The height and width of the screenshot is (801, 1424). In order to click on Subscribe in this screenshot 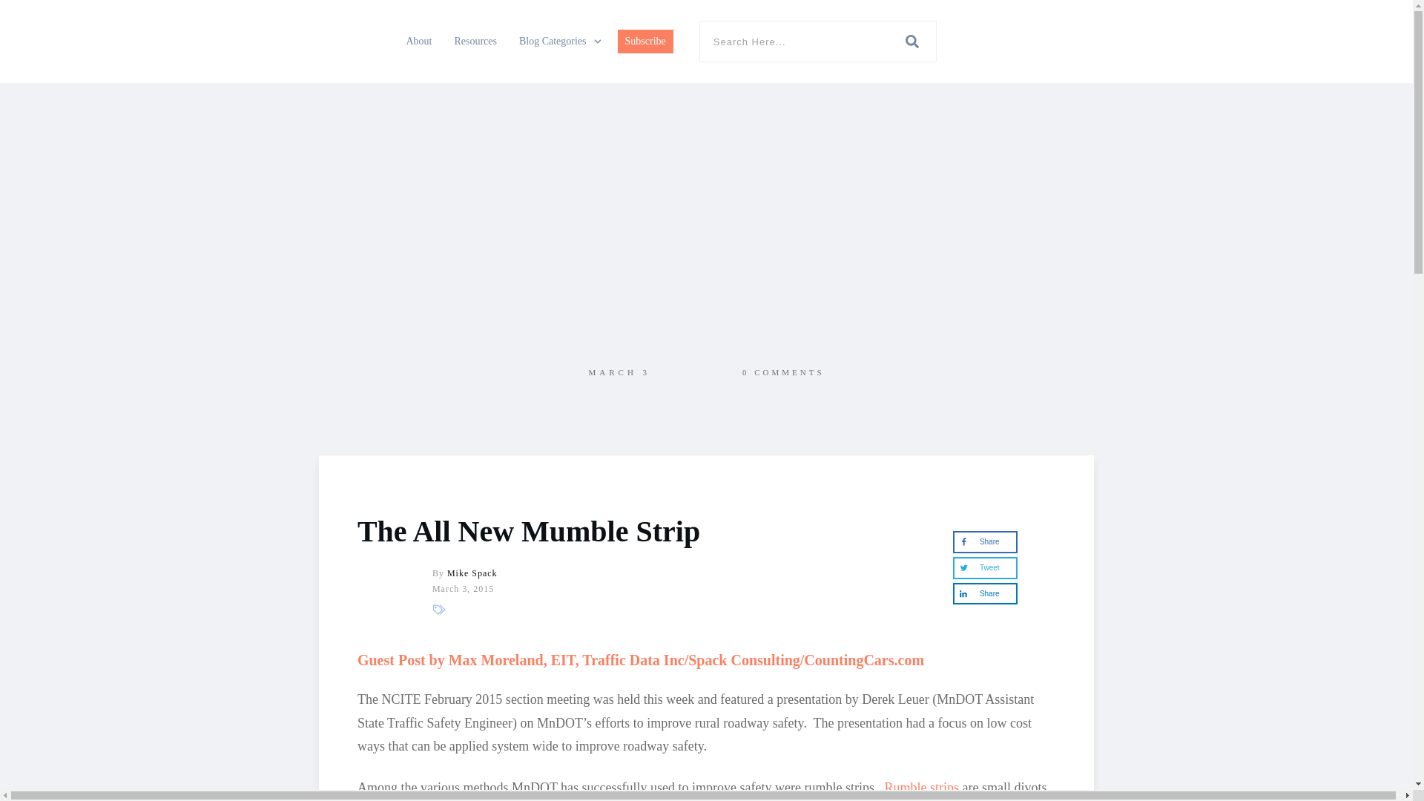, I will do `click(645, 42)`.